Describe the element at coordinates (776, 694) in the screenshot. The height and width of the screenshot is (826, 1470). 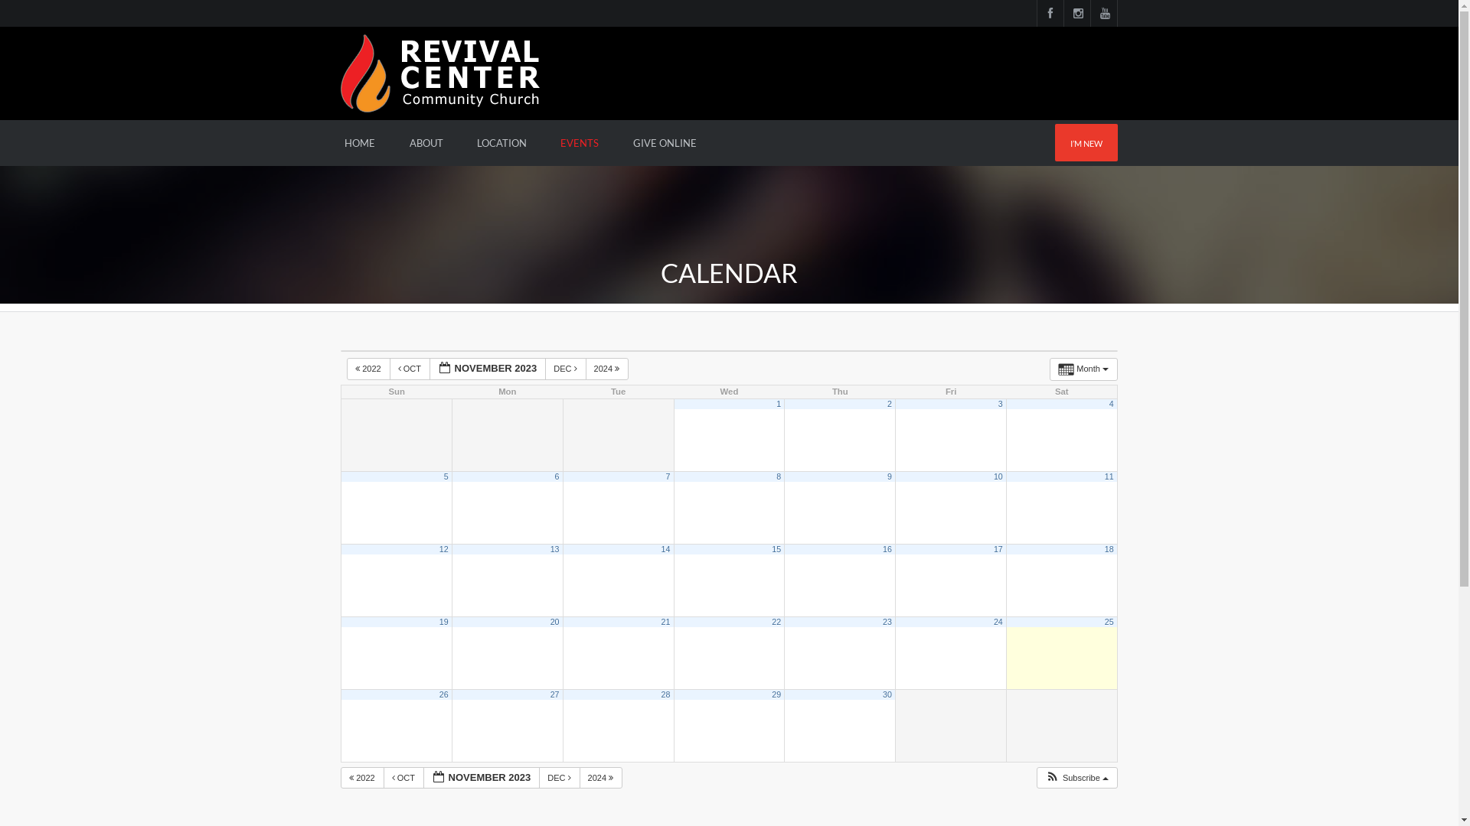
I see `29` at that location.